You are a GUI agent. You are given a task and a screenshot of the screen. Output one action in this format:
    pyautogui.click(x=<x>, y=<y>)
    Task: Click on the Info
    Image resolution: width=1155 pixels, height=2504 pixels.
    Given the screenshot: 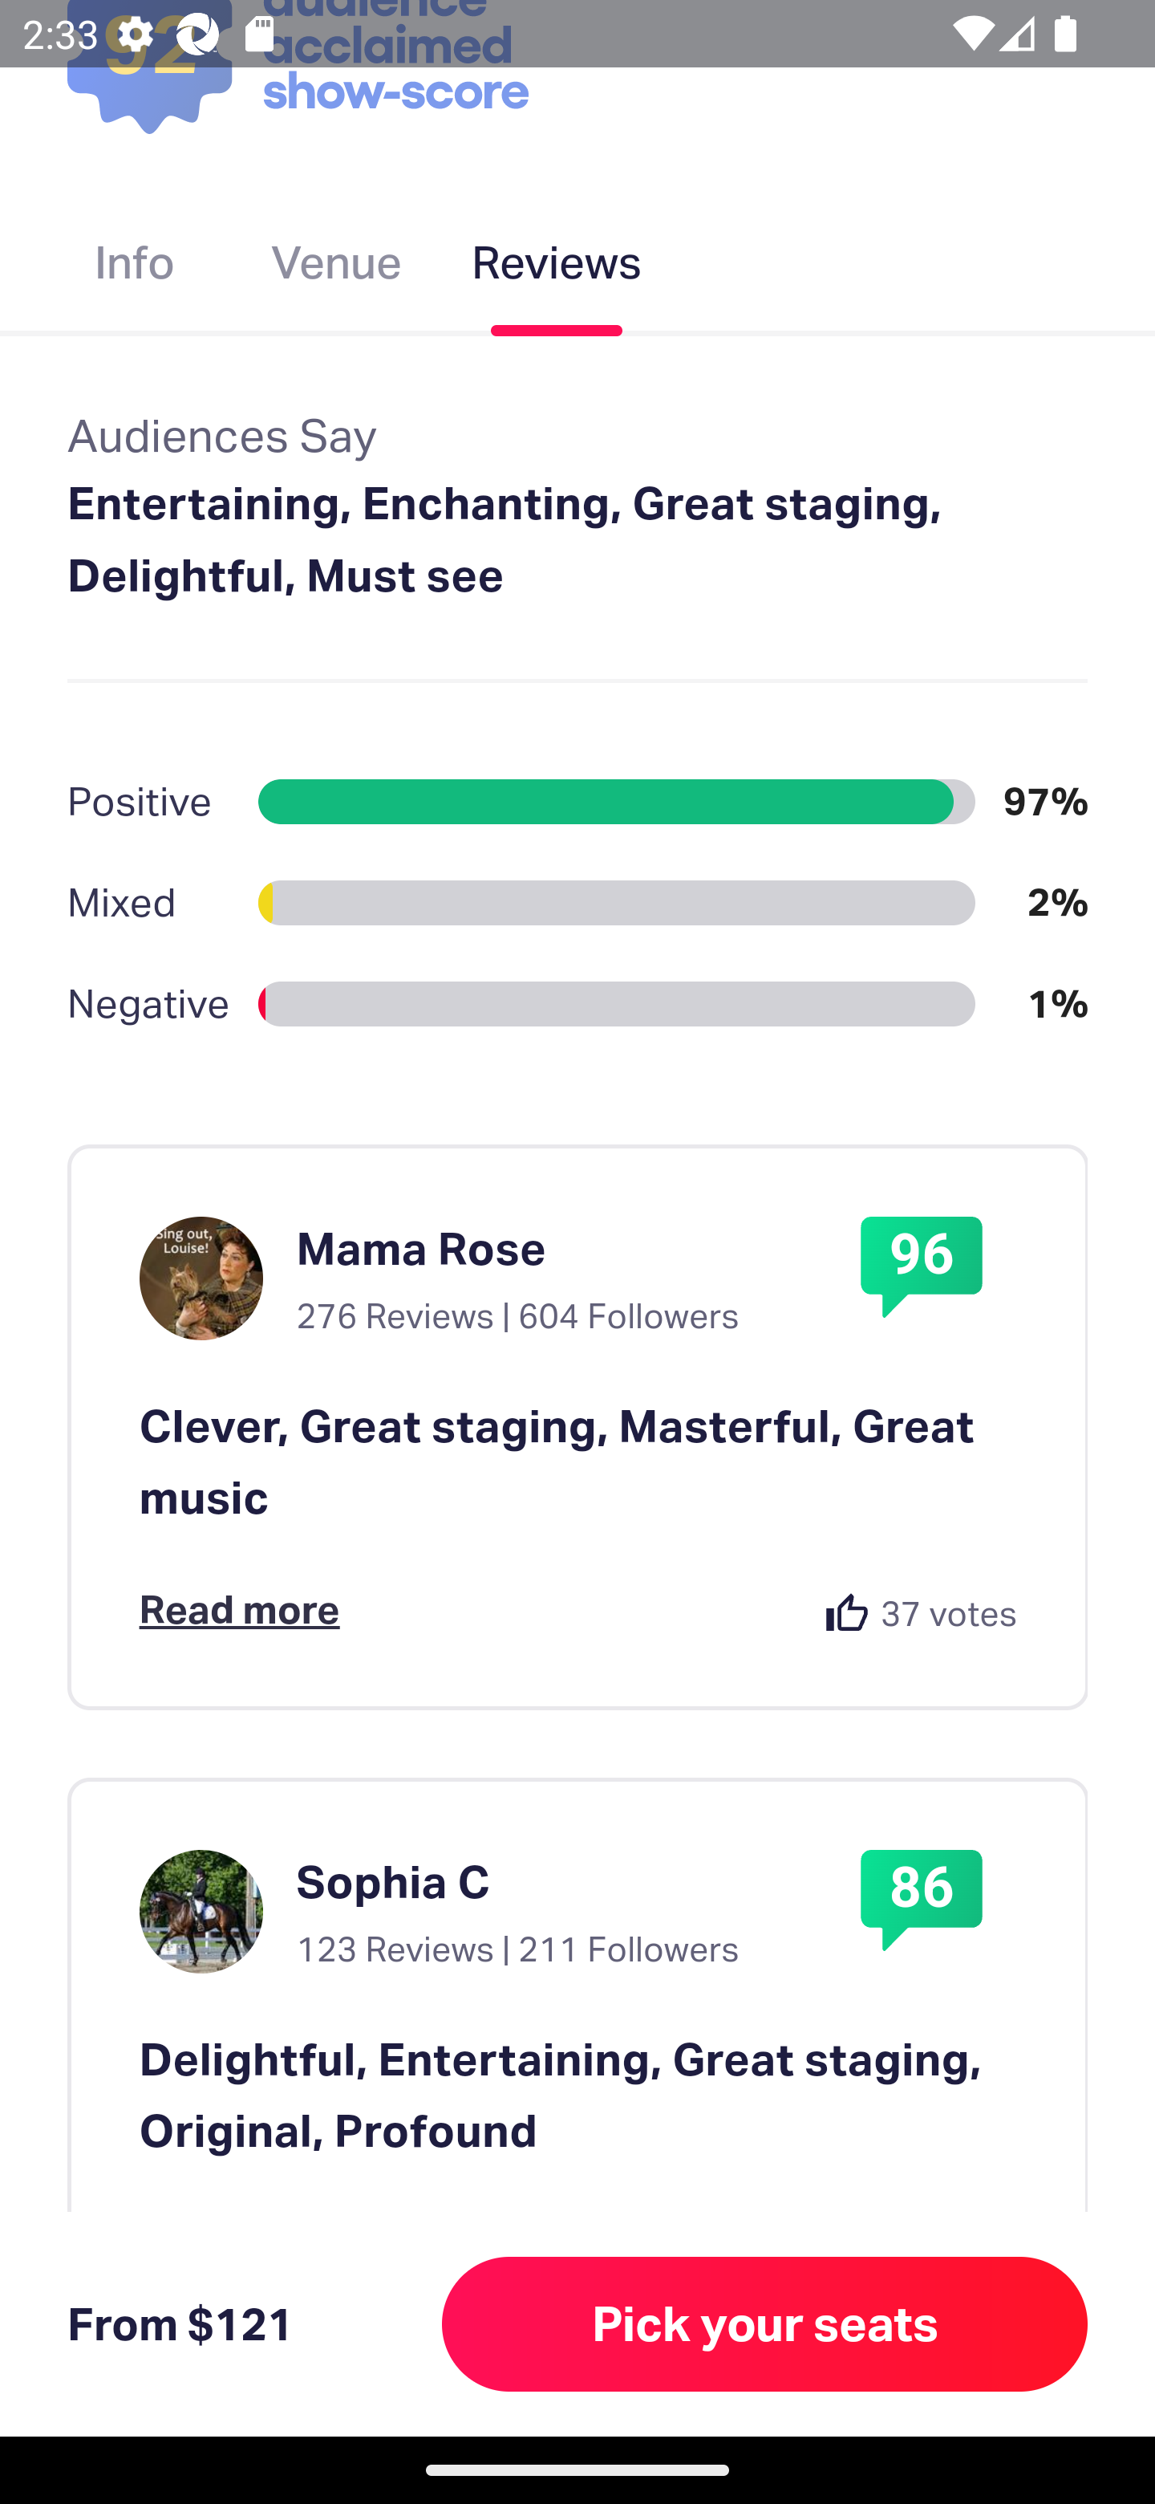 What is the action you would take?
    pyautogui.click(x=134, y=268)
    